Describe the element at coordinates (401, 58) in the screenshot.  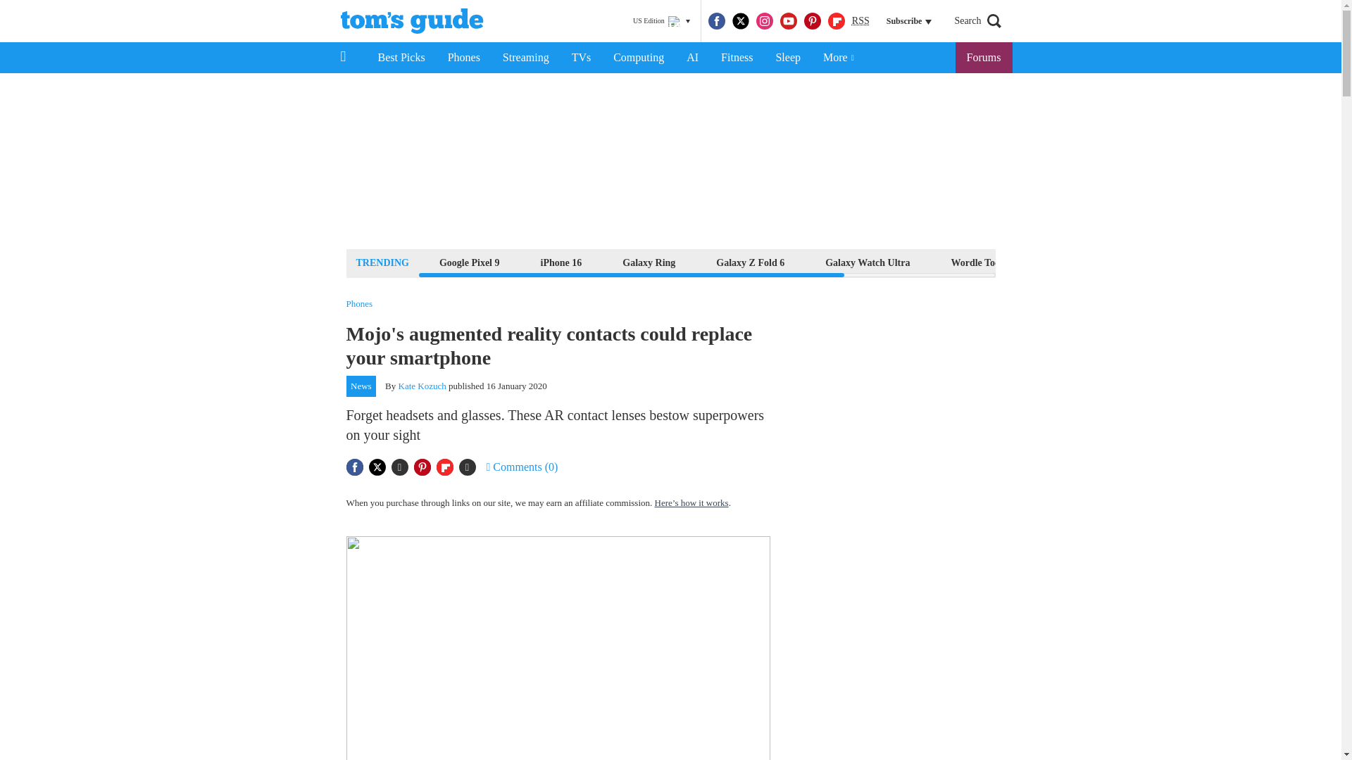
I see `Best Picks` at that location.